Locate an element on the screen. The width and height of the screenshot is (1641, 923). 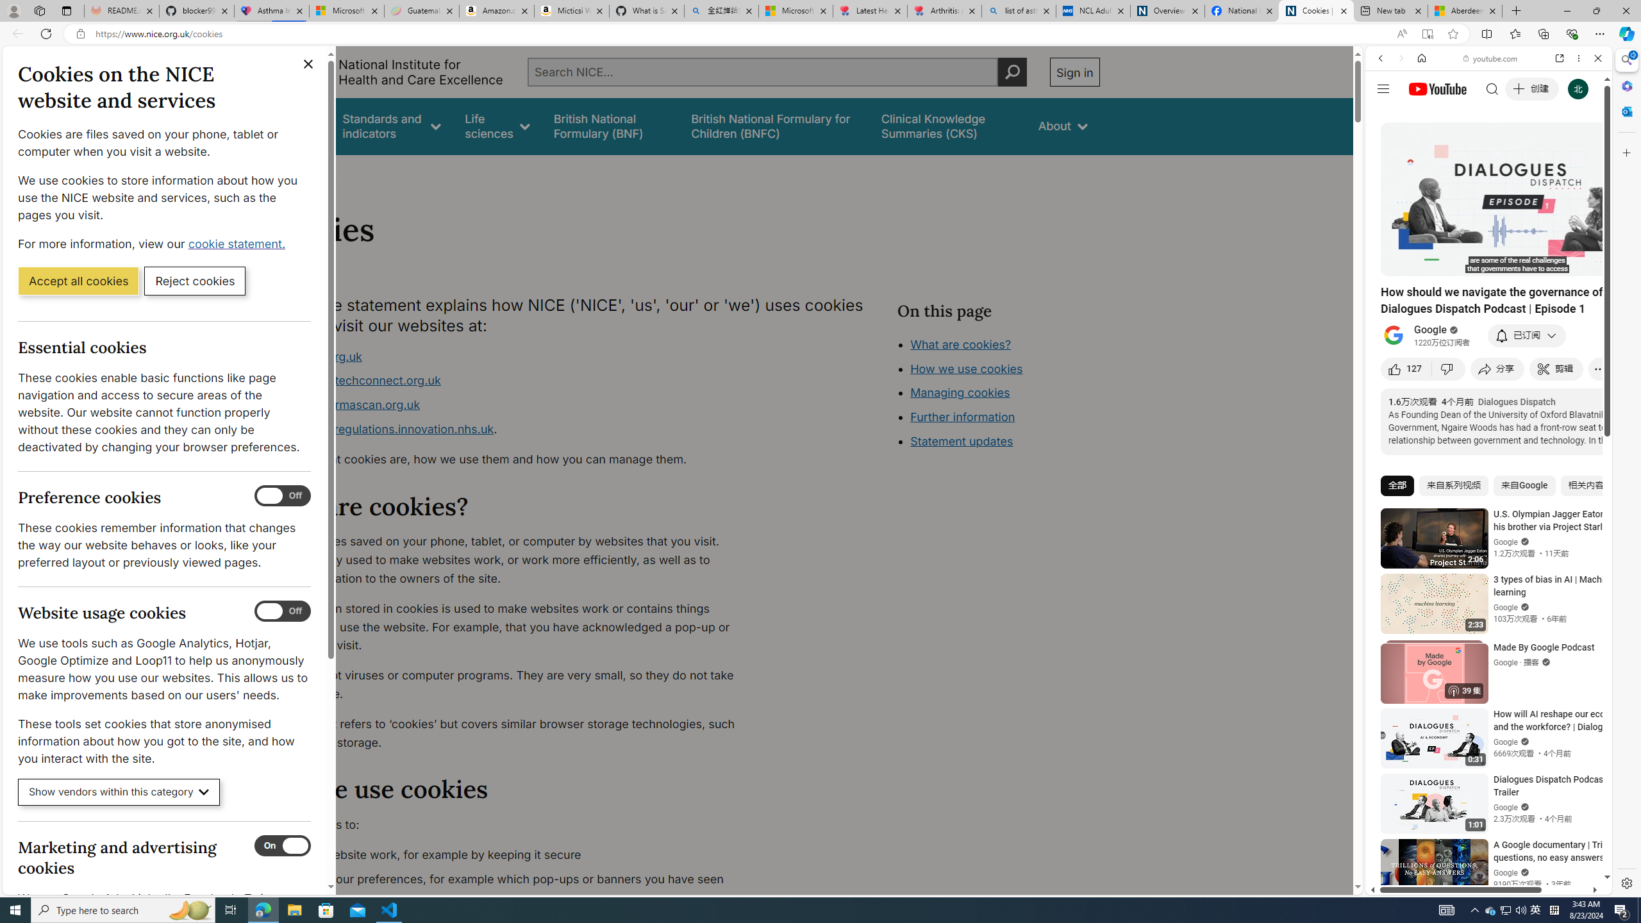
Further information is located at coordinates (963, 417).